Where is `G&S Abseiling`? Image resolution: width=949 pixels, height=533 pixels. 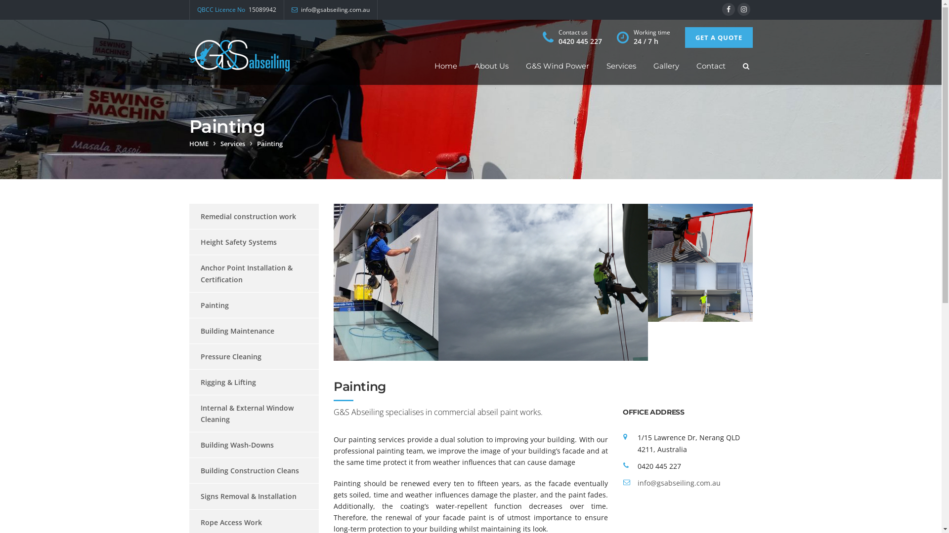 G&S Abseiling is located at coordinates (239, 52).